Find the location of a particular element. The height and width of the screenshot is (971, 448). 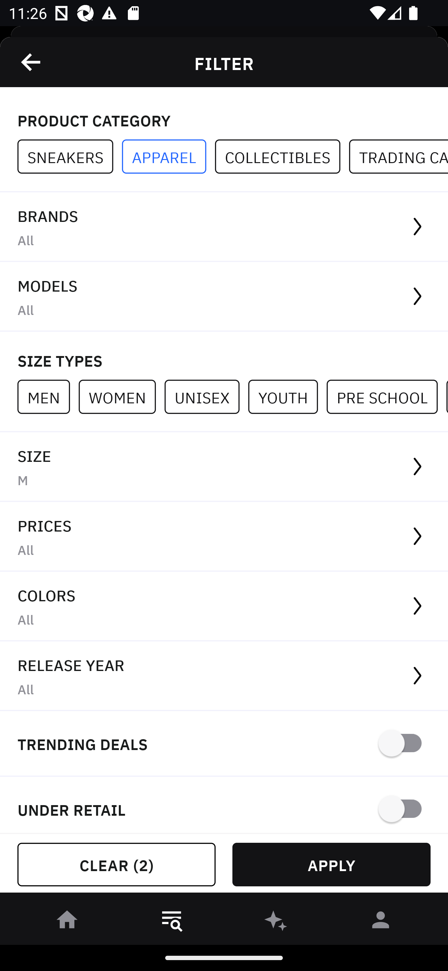

󰀄 is located at coordinates (381, 922).